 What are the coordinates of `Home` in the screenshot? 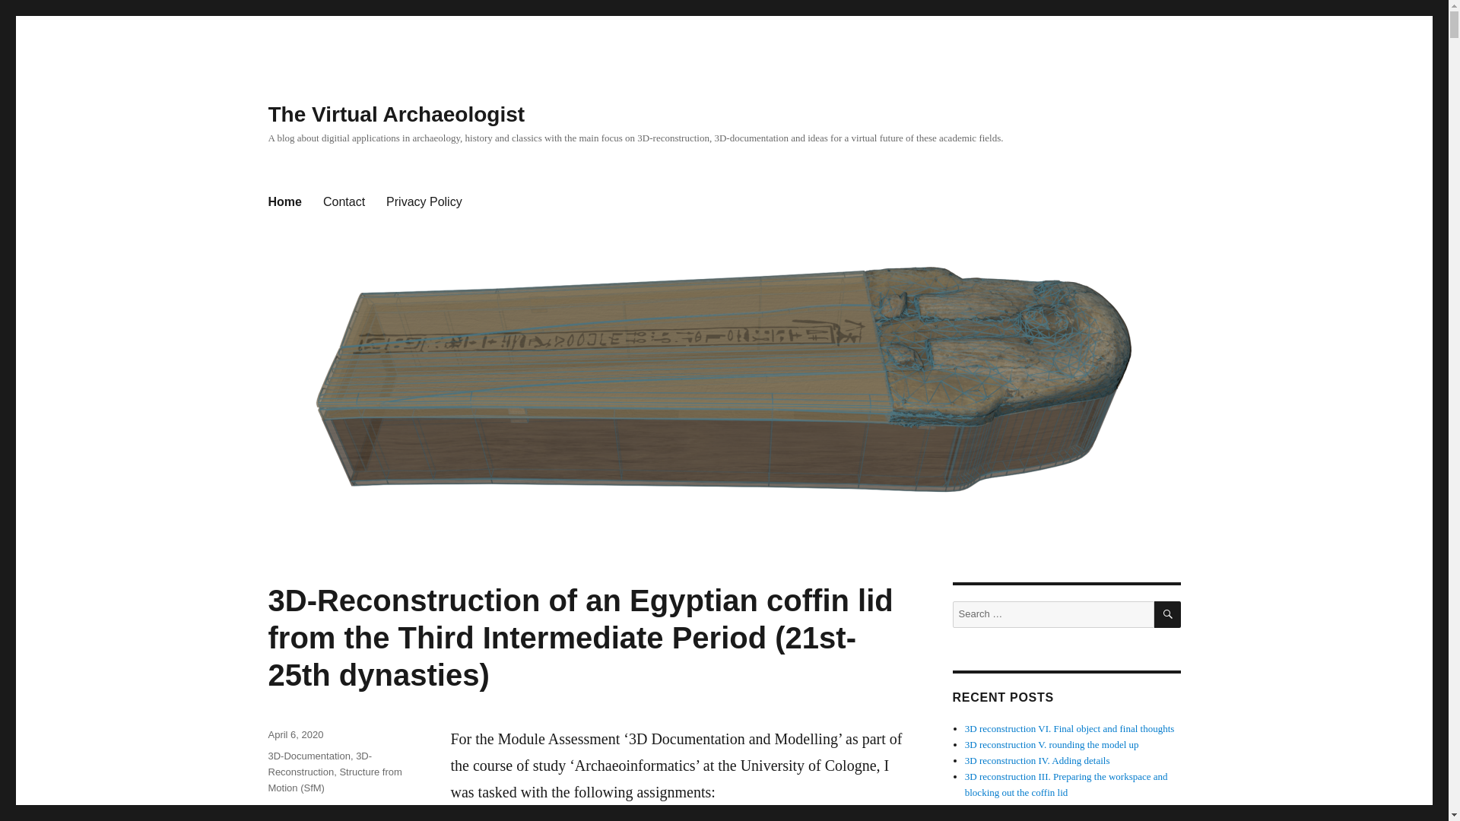 It's located at (284, 202).